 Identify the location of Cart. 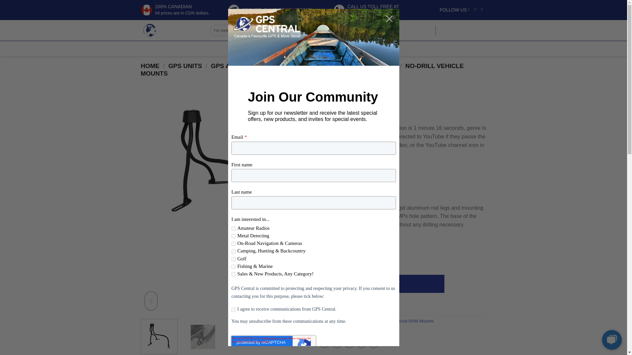
(464, 30).